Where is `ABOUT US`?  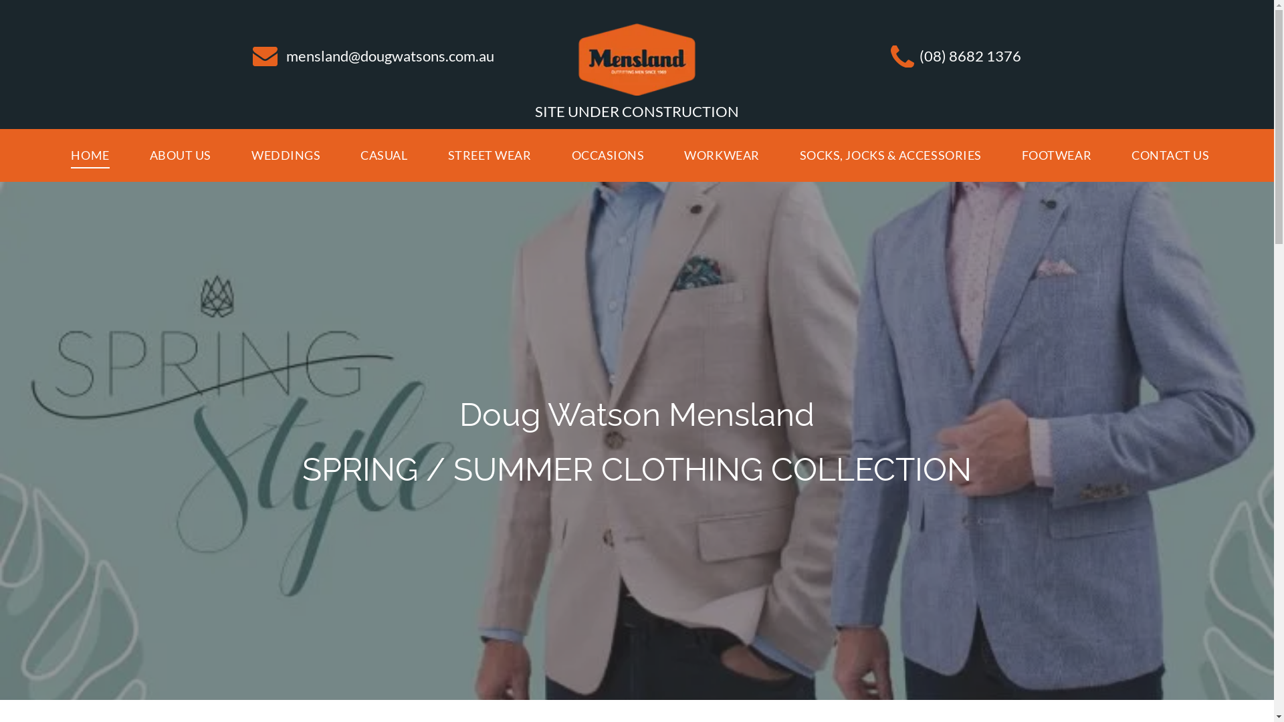
ABOUT US is located at coordinates (181, 156).